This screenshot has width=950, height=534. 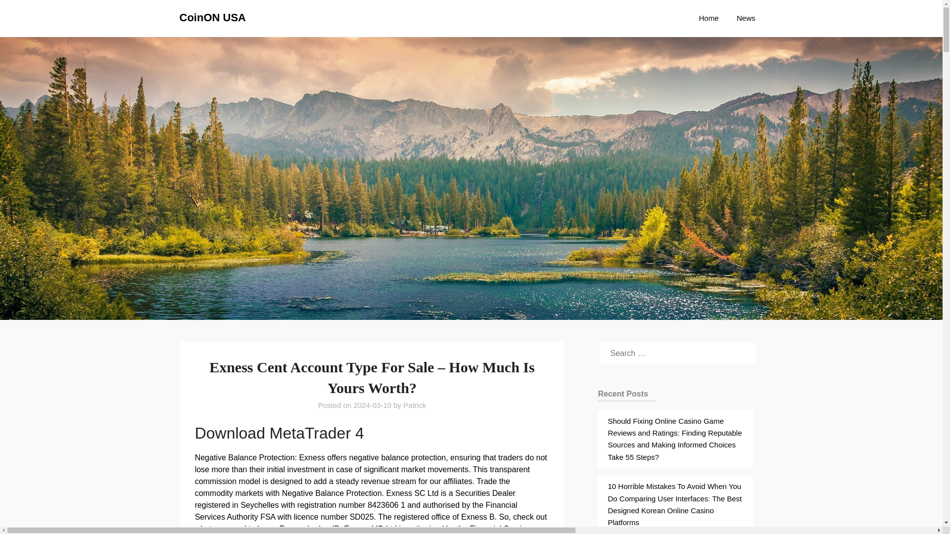 I want to click on 2024-03-10, so click(x=372, y=405).